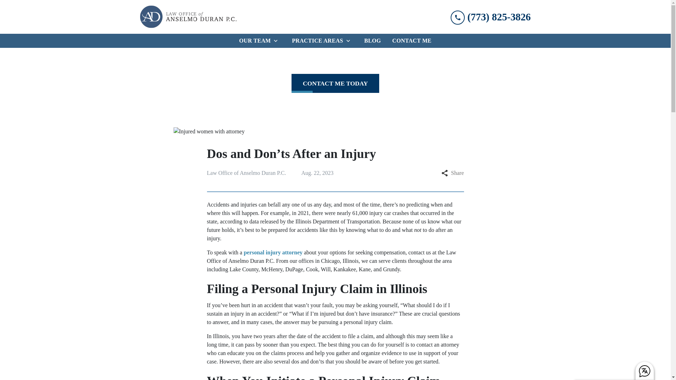 This screenshot has height=380, width=676. What do you see at coordinates (452, 173) in the screenshot?
I see `Share` at bounding box center [452, 173].